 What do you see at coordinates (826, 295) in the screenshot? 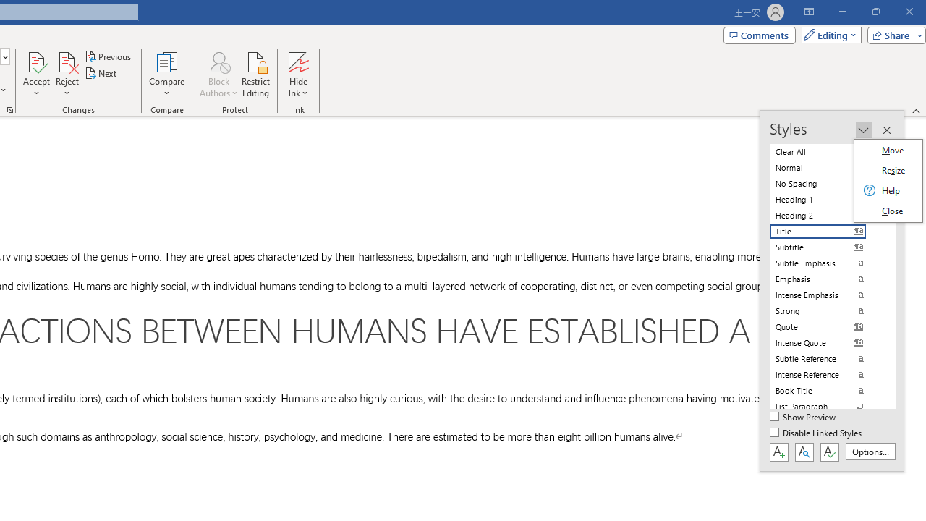
I see `Intense Emphasis` at bounding box center [826, 295].